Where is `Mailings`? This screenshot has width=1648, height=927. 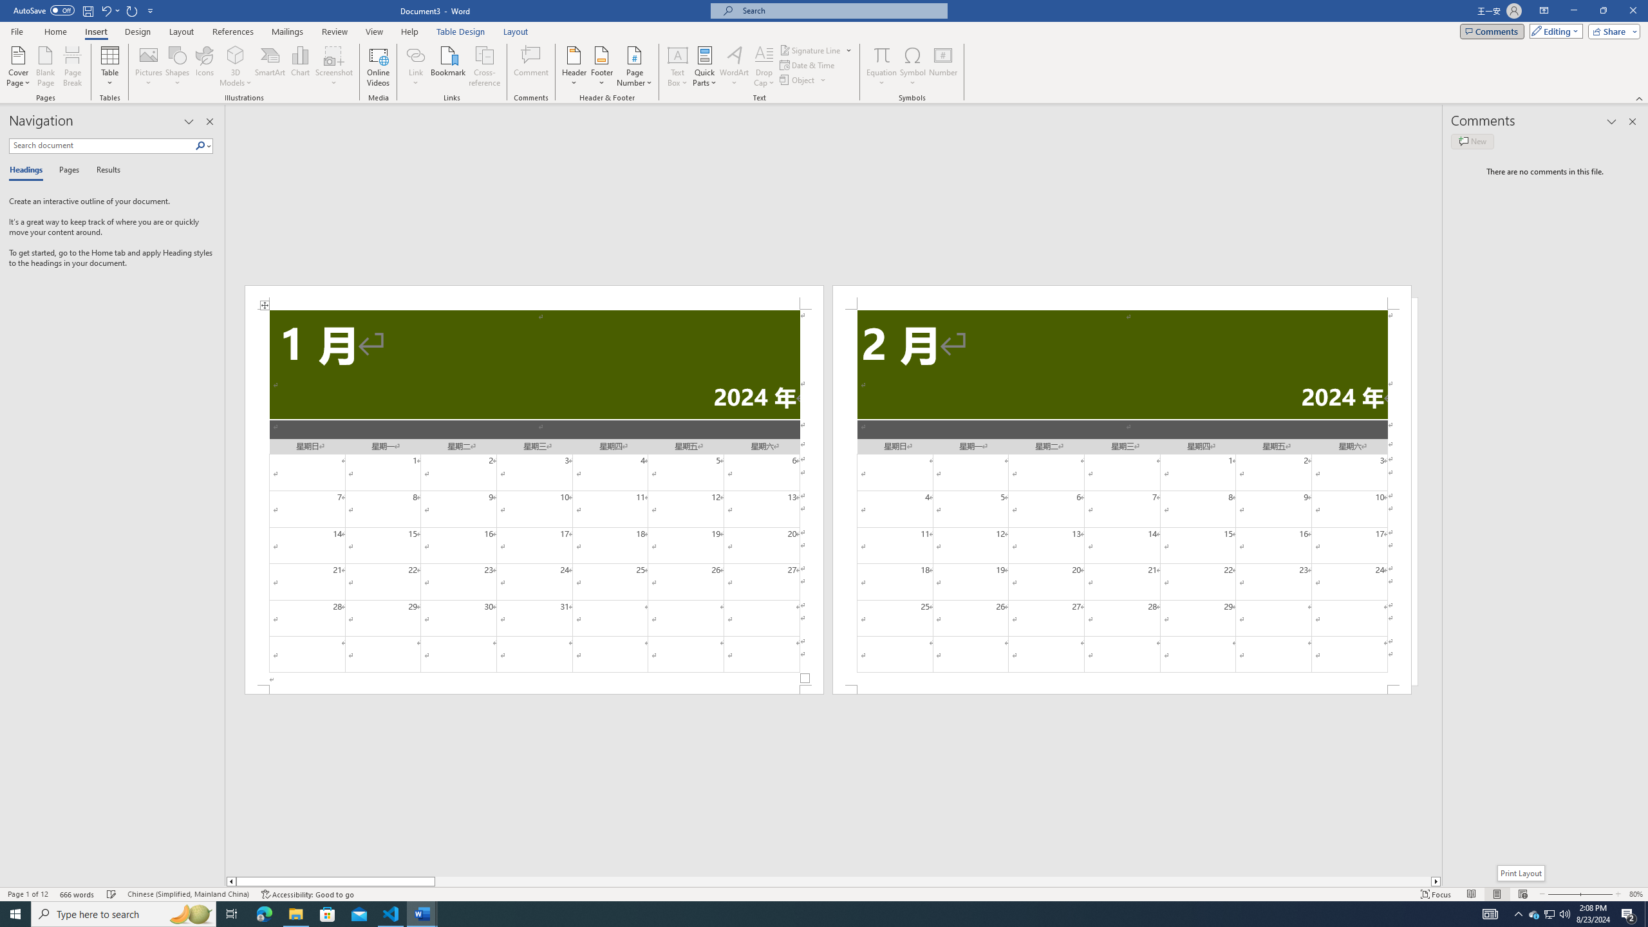 Mailings is located at coordinates (287, 32).